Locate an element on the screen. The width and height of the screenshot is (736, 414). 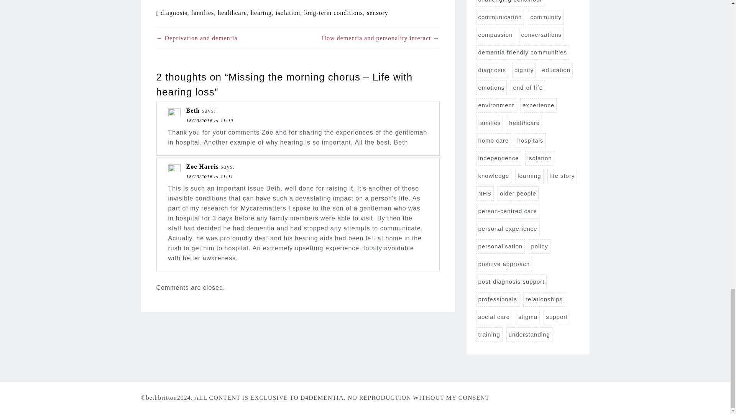
long-term conditions is located at coordinates (333, 13).